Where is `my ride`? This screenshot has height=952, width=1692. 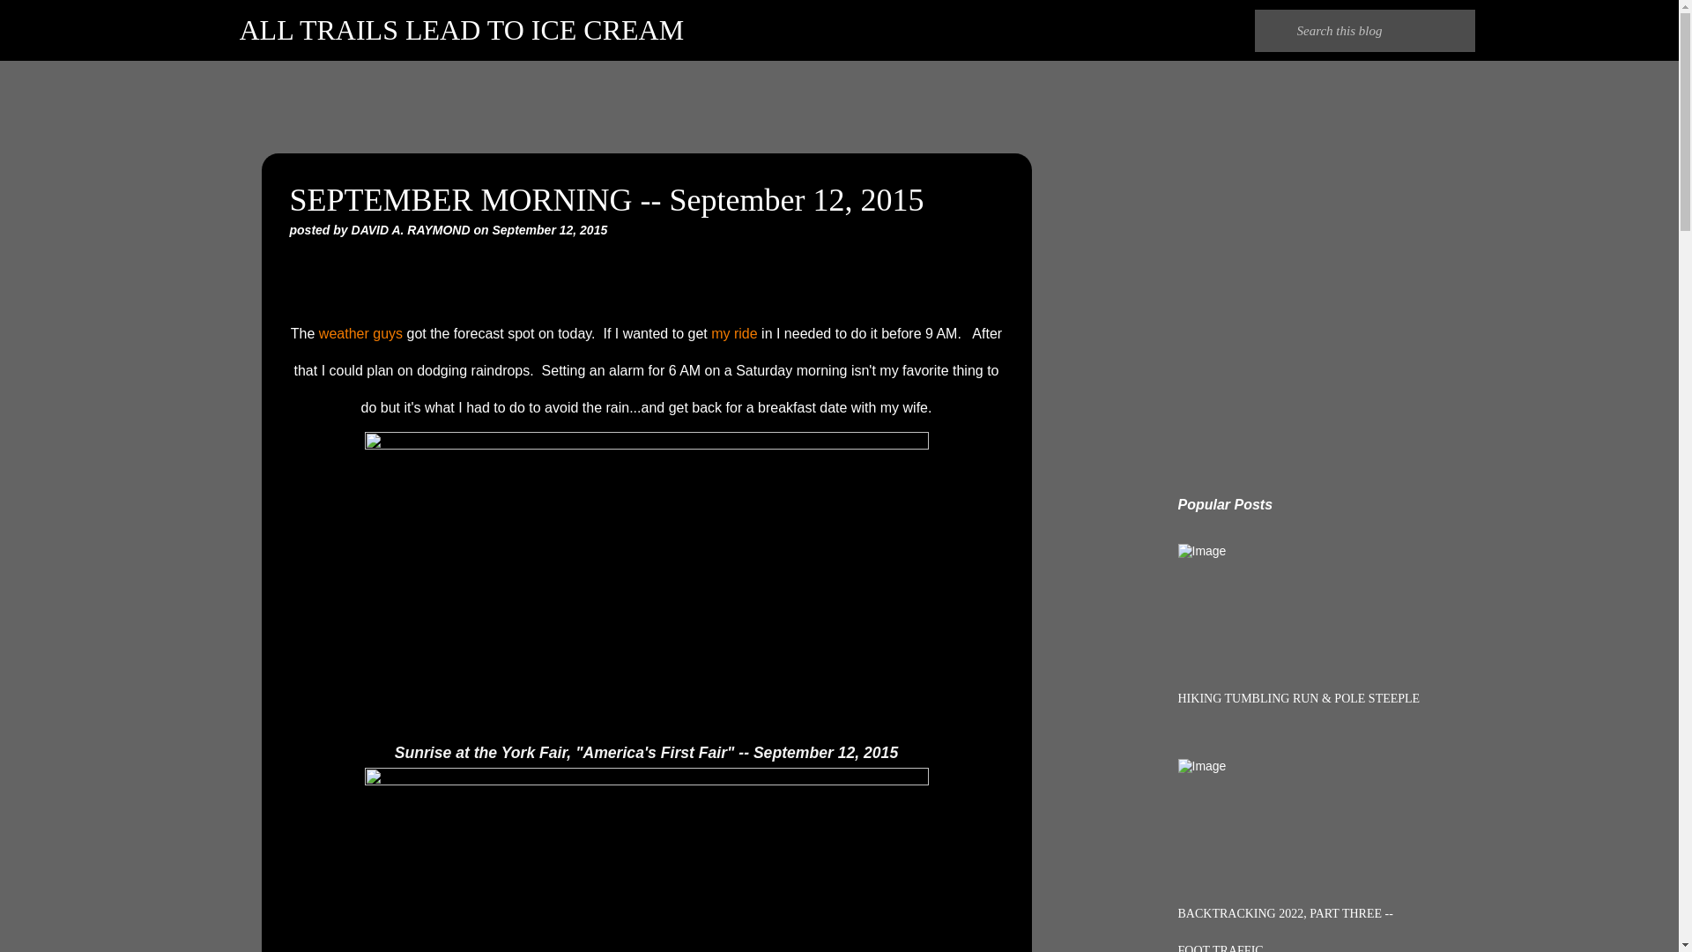 my ride is located at coordinates (733, 333).